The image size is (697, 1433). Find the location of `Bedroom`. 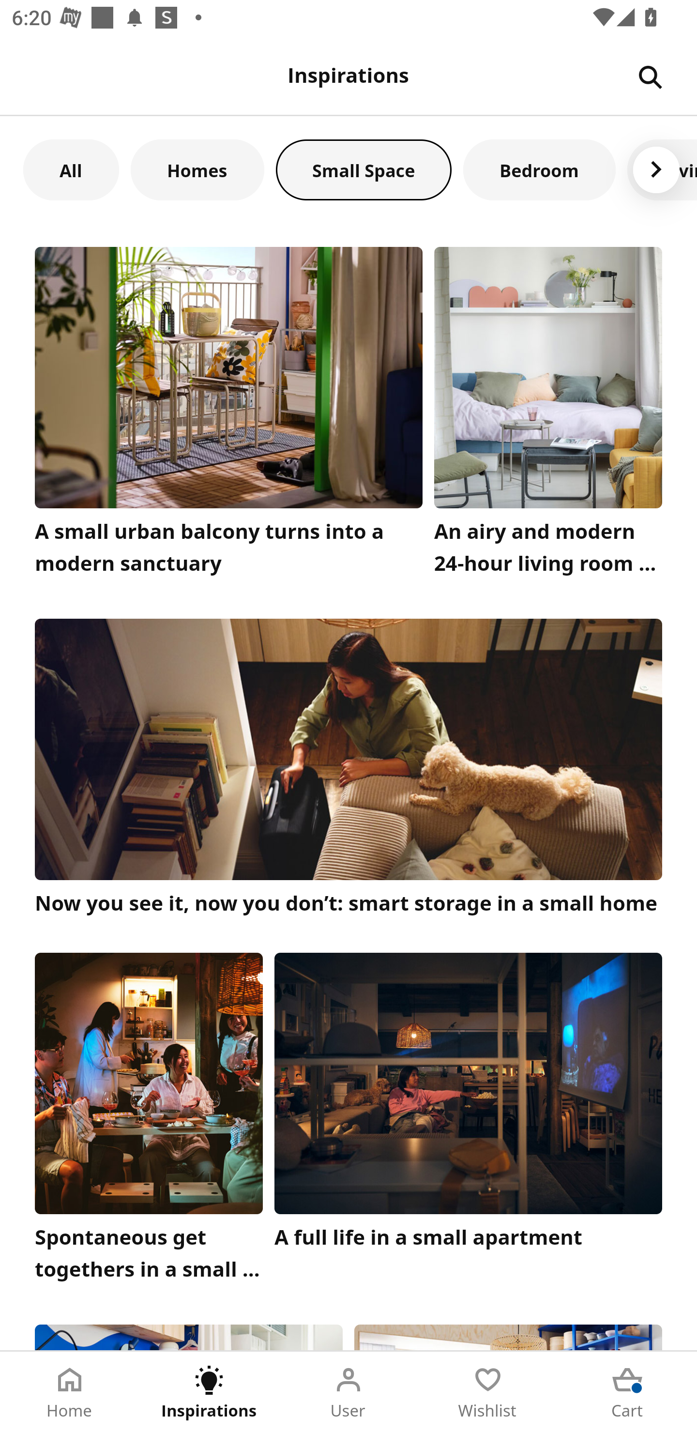

Bedroom is located at coordinates (539, 169).